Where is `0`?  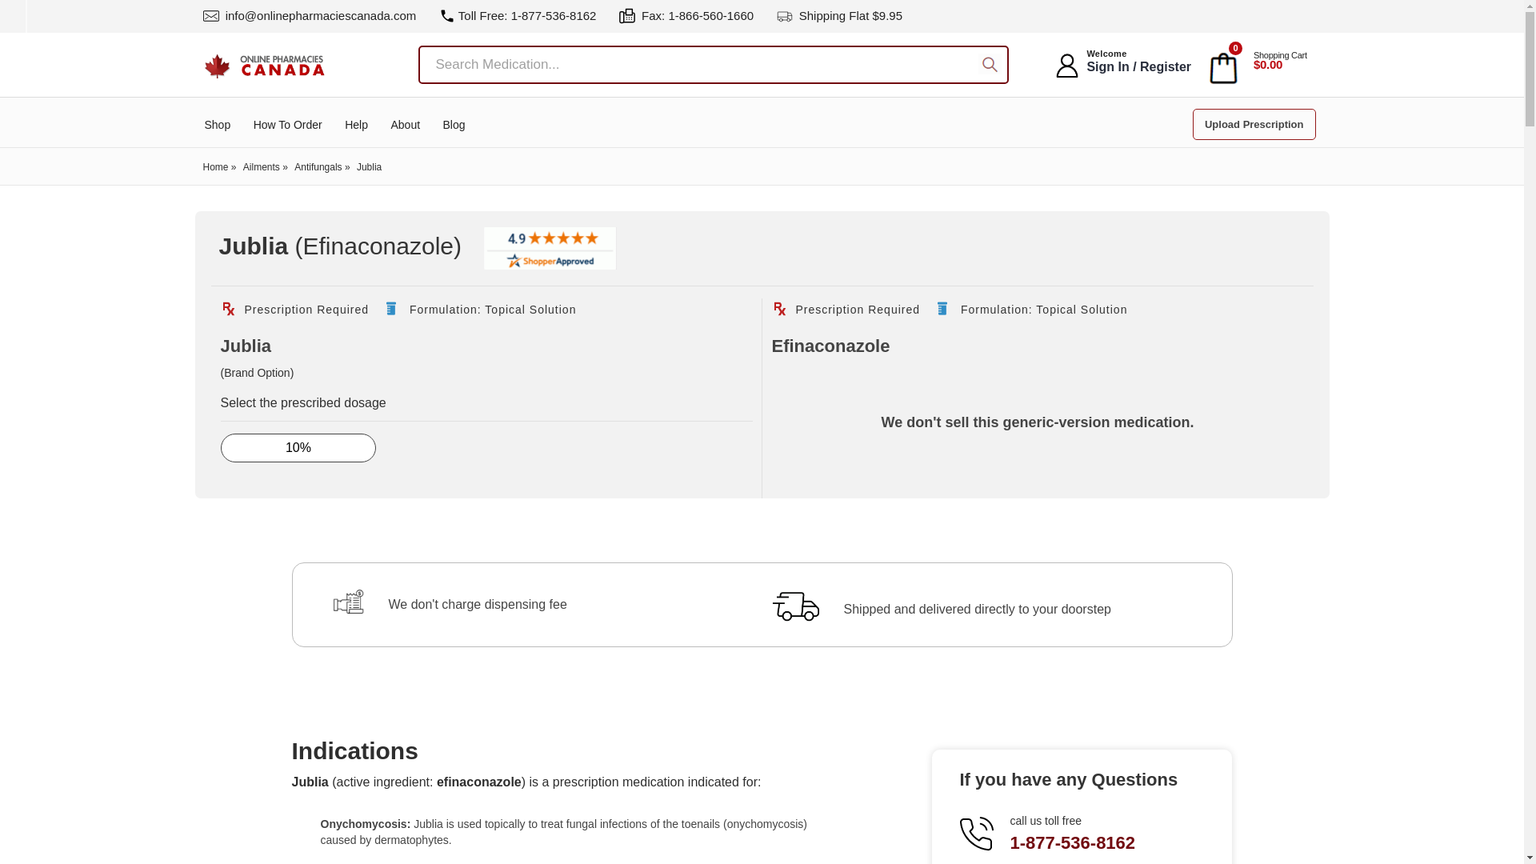
0 is located at coordinates (1222, 66).